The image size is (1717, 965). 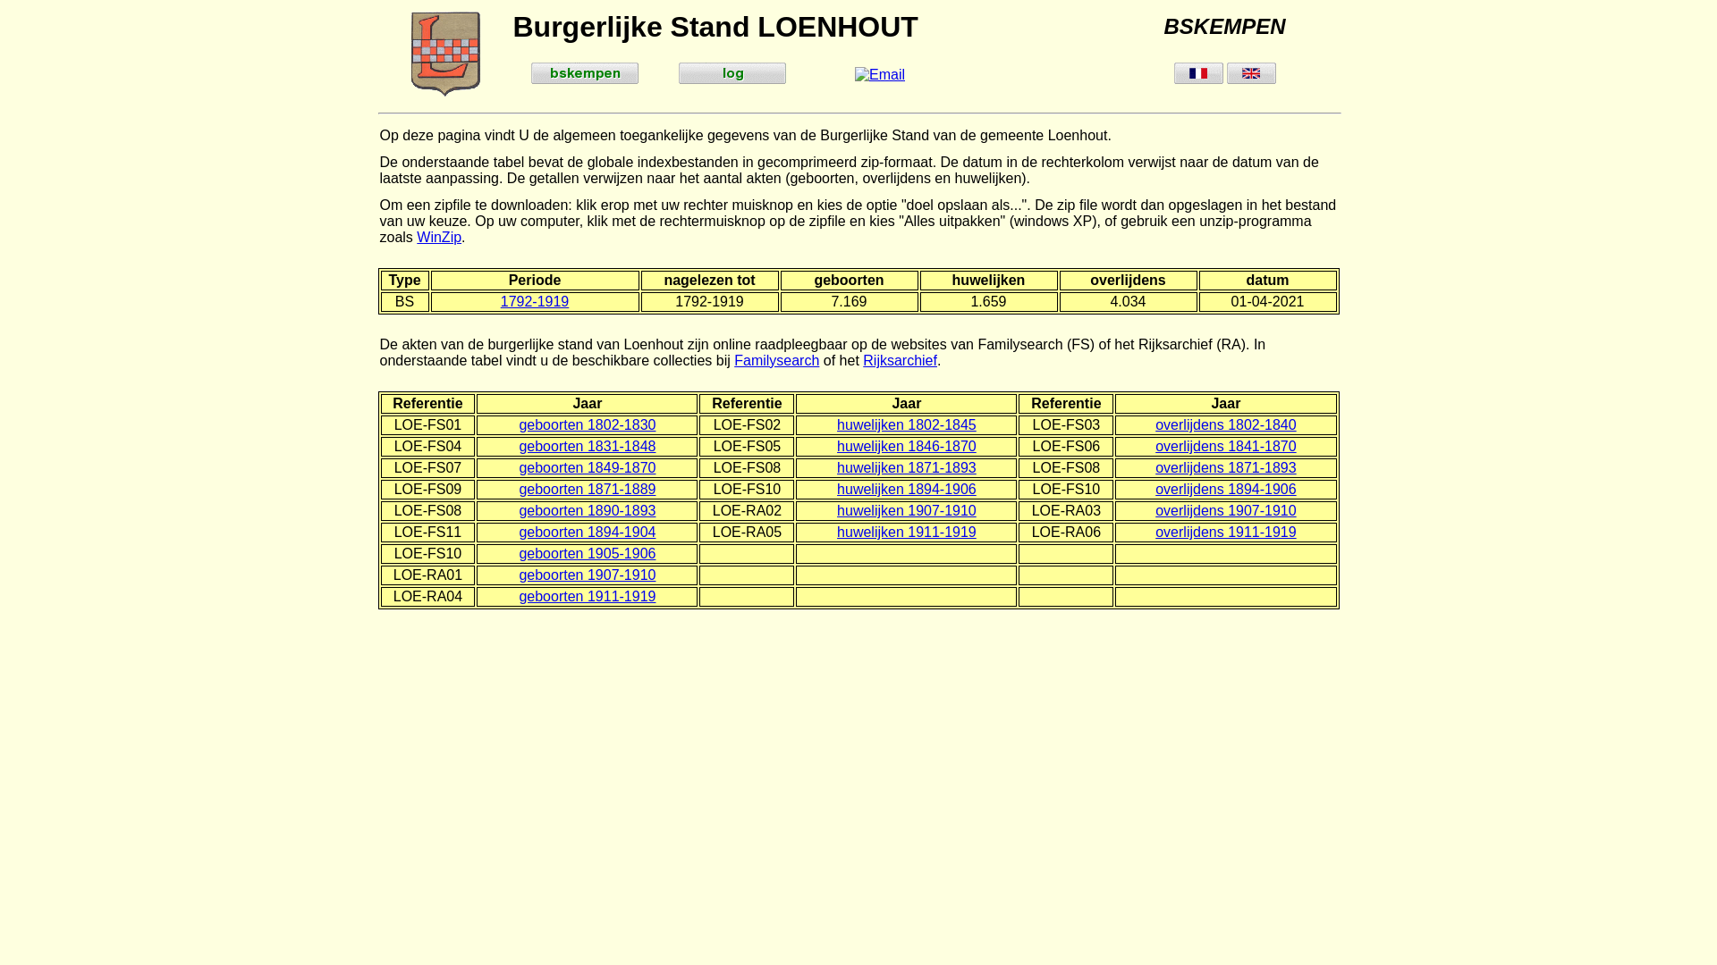 What do you see at coordinates (907, 425) in the screenshot?
I see `huwelijken 1802-1845` at bounding box center [907, 425].